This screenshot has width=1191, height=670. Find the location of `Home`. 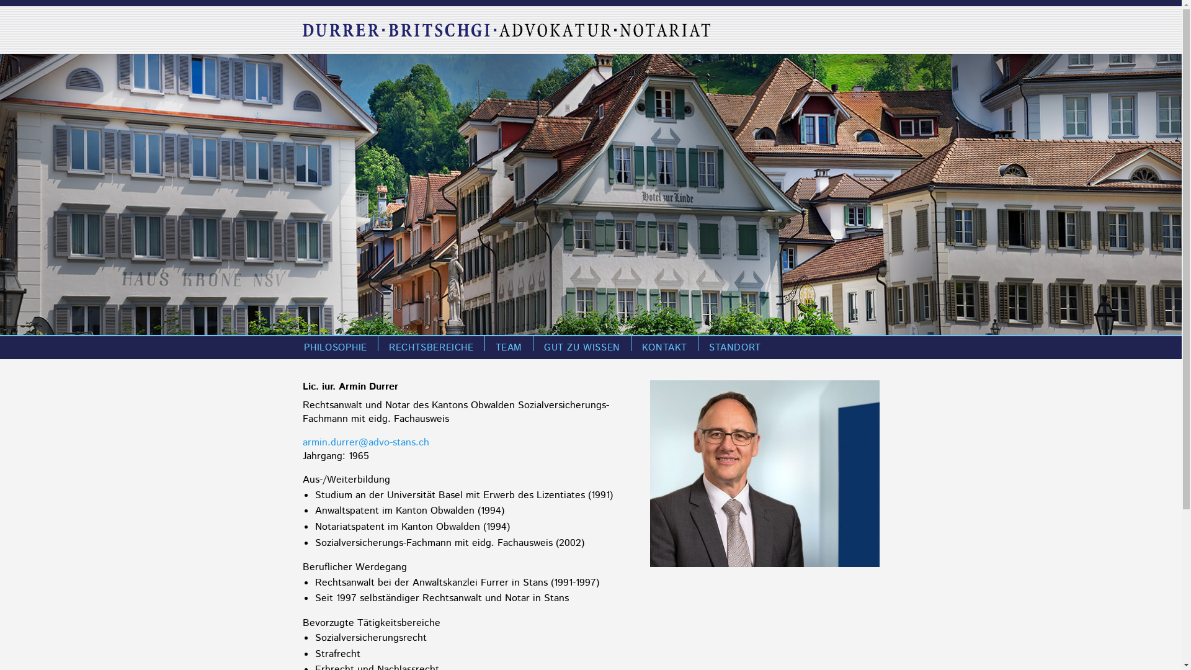

Home is located at coordinates (506, 30).